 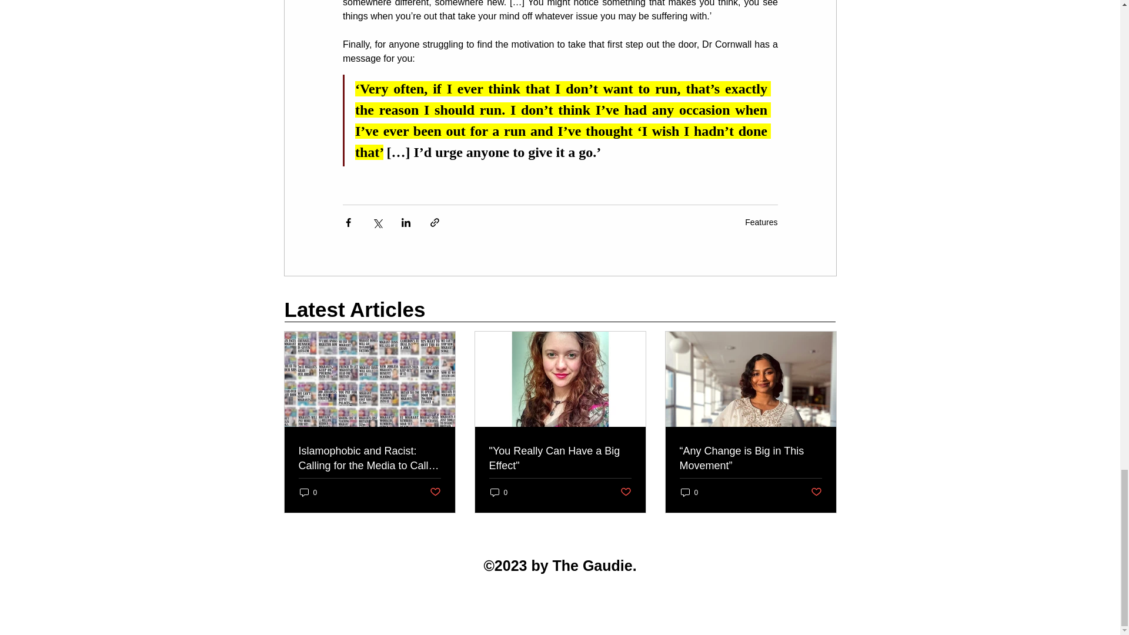 What do you see at coordinates (816, 492) in the screenshot?
I see `Post not marked as liked` at bounding box center [816, 492].